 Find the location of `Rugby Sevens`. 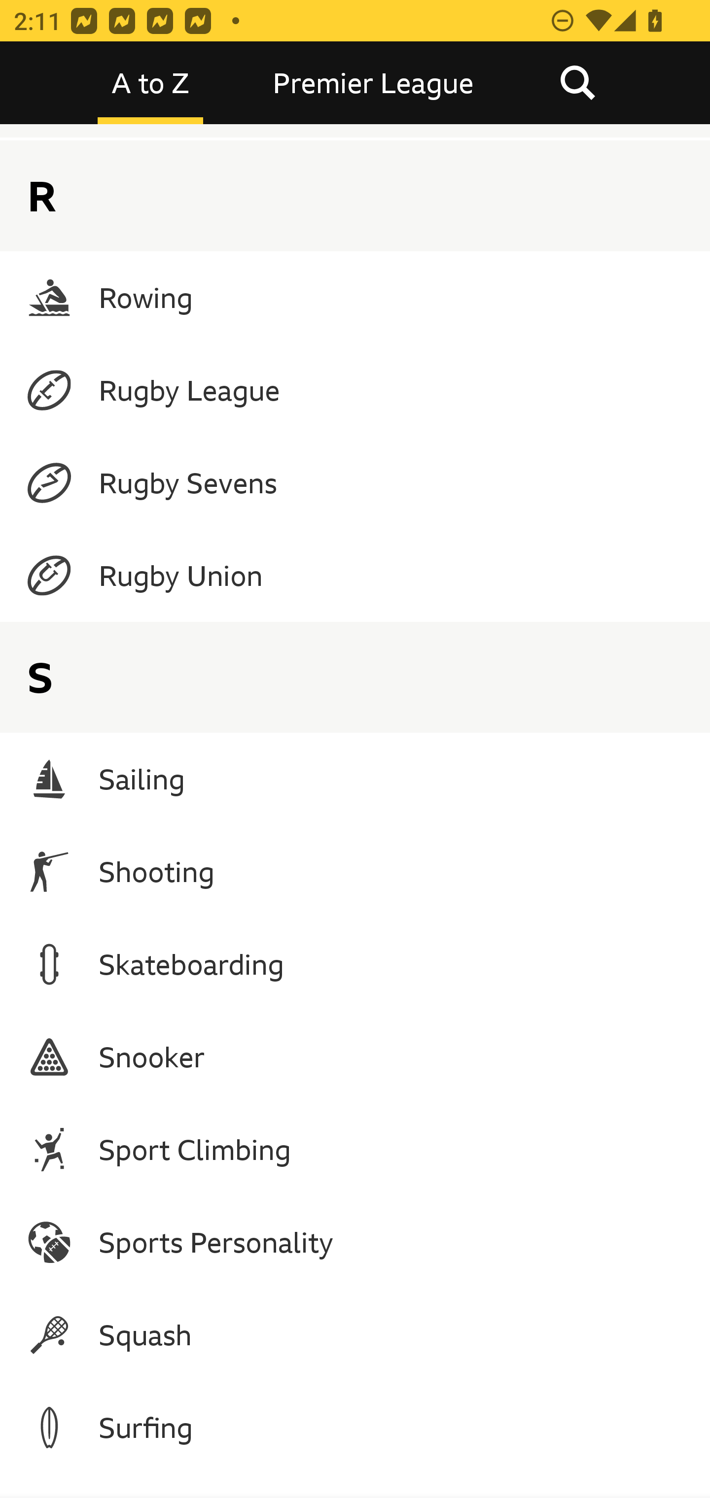

Rugby Sevens is located at coordinates (355, 482).